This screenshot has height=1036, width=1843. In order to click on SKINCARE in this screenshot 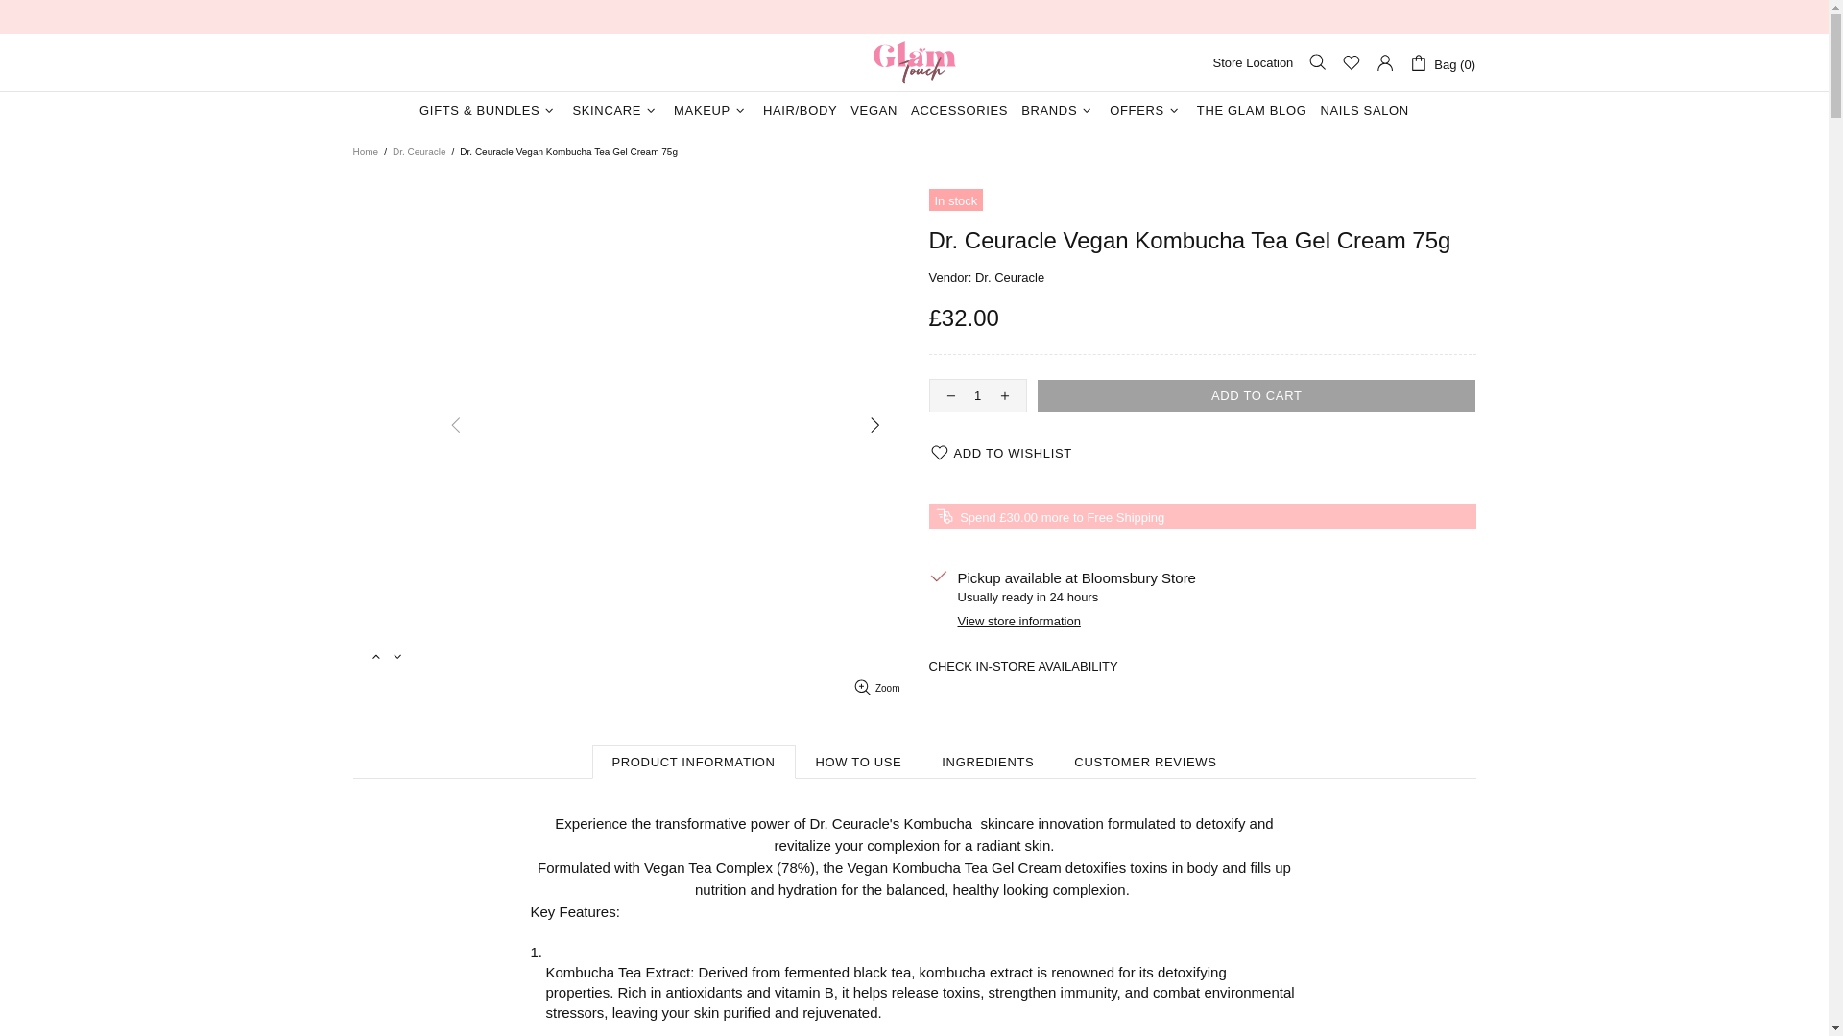, I will do `click(616, 111)`.